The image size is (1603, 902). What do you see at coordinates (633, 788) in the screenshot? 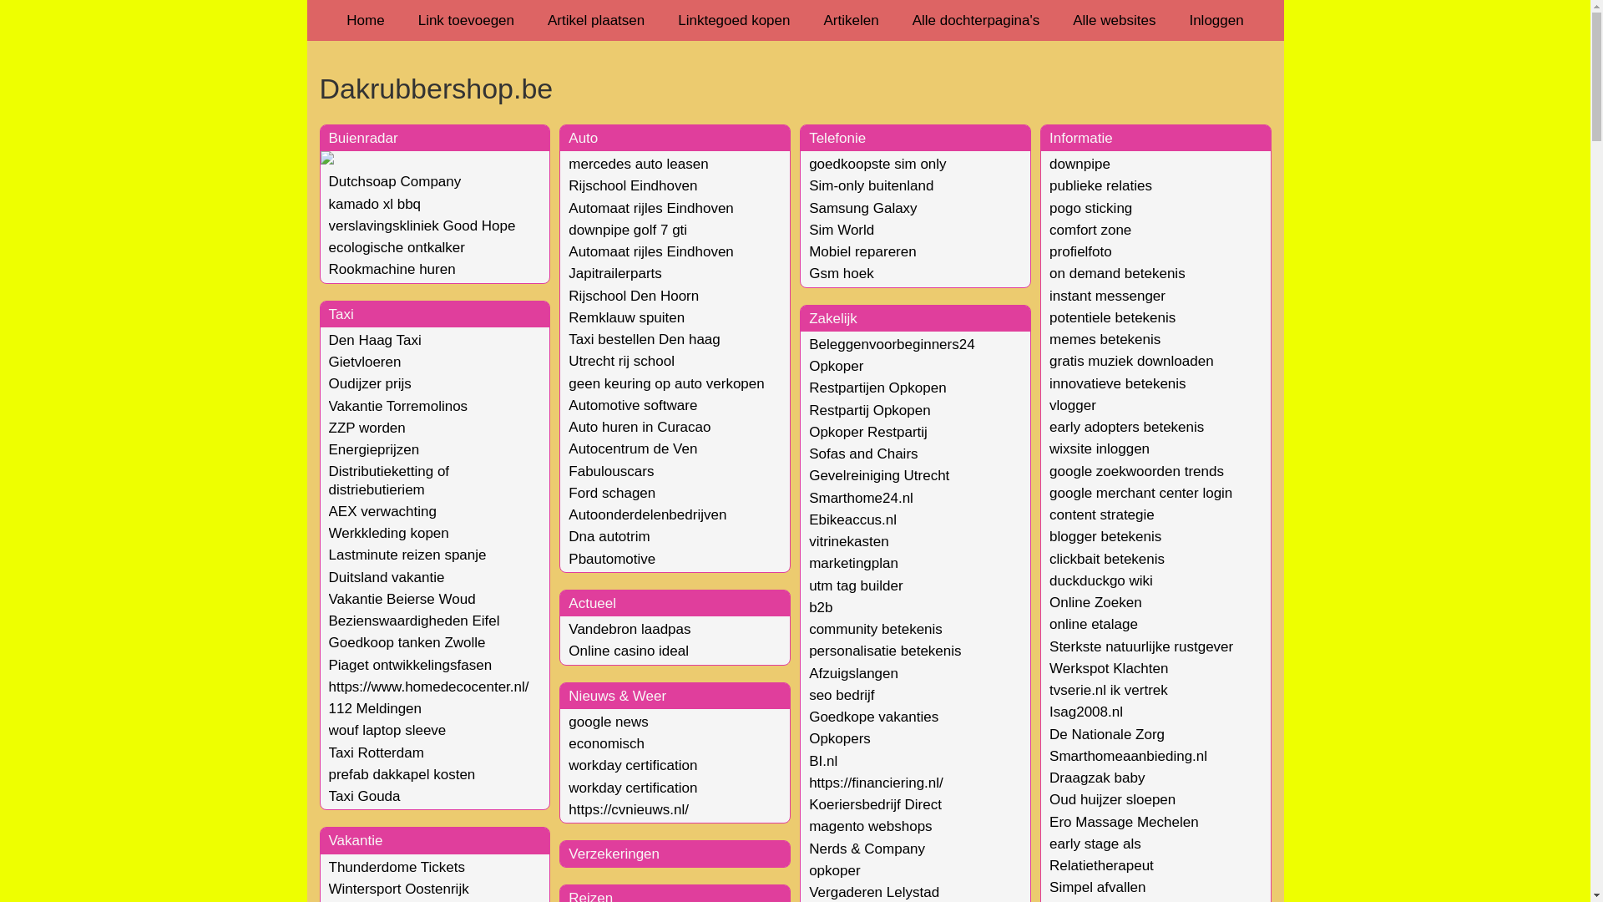
I see `workday certification` at bounding box center [633, 788].